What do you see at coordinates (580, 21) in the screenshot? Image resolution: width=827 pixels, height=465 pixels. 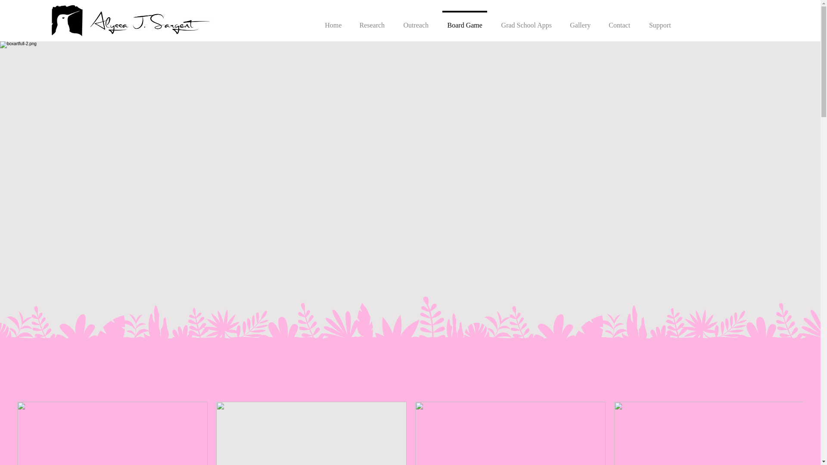 I see `Gallery` at bounding box center [580, 21].